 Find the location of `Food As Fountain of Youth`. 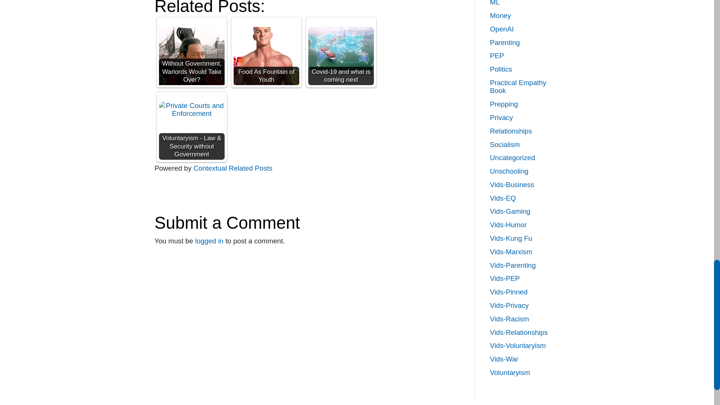

Food As Fountain of Youth is located at coordinates (266, 52).